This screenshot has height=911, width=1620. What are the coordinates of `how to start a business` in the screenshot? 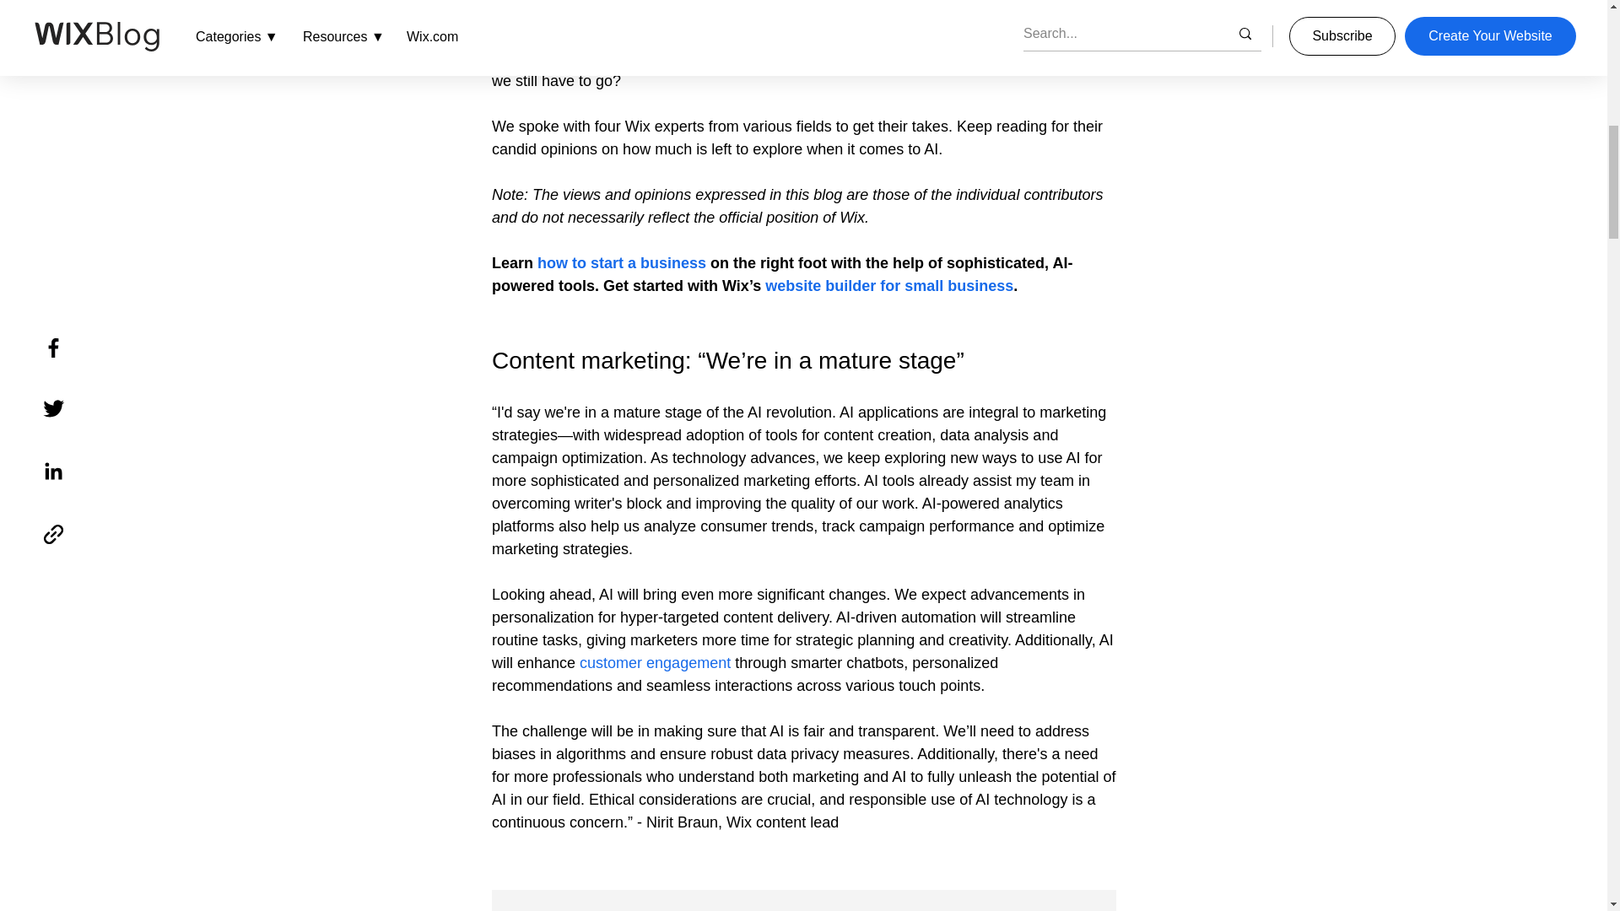 It's located at (622, 263).